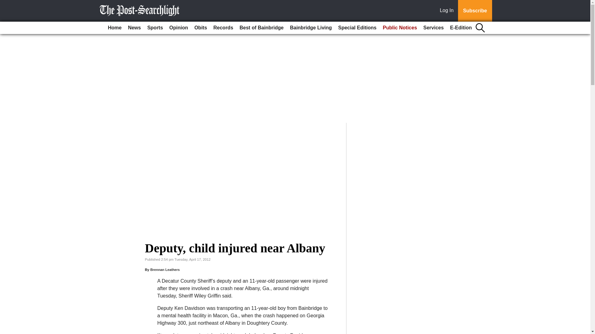  What do you see at coordinates (178, 28) in the screenshot?
I see `Opinion` at bounding box center [178, 28].